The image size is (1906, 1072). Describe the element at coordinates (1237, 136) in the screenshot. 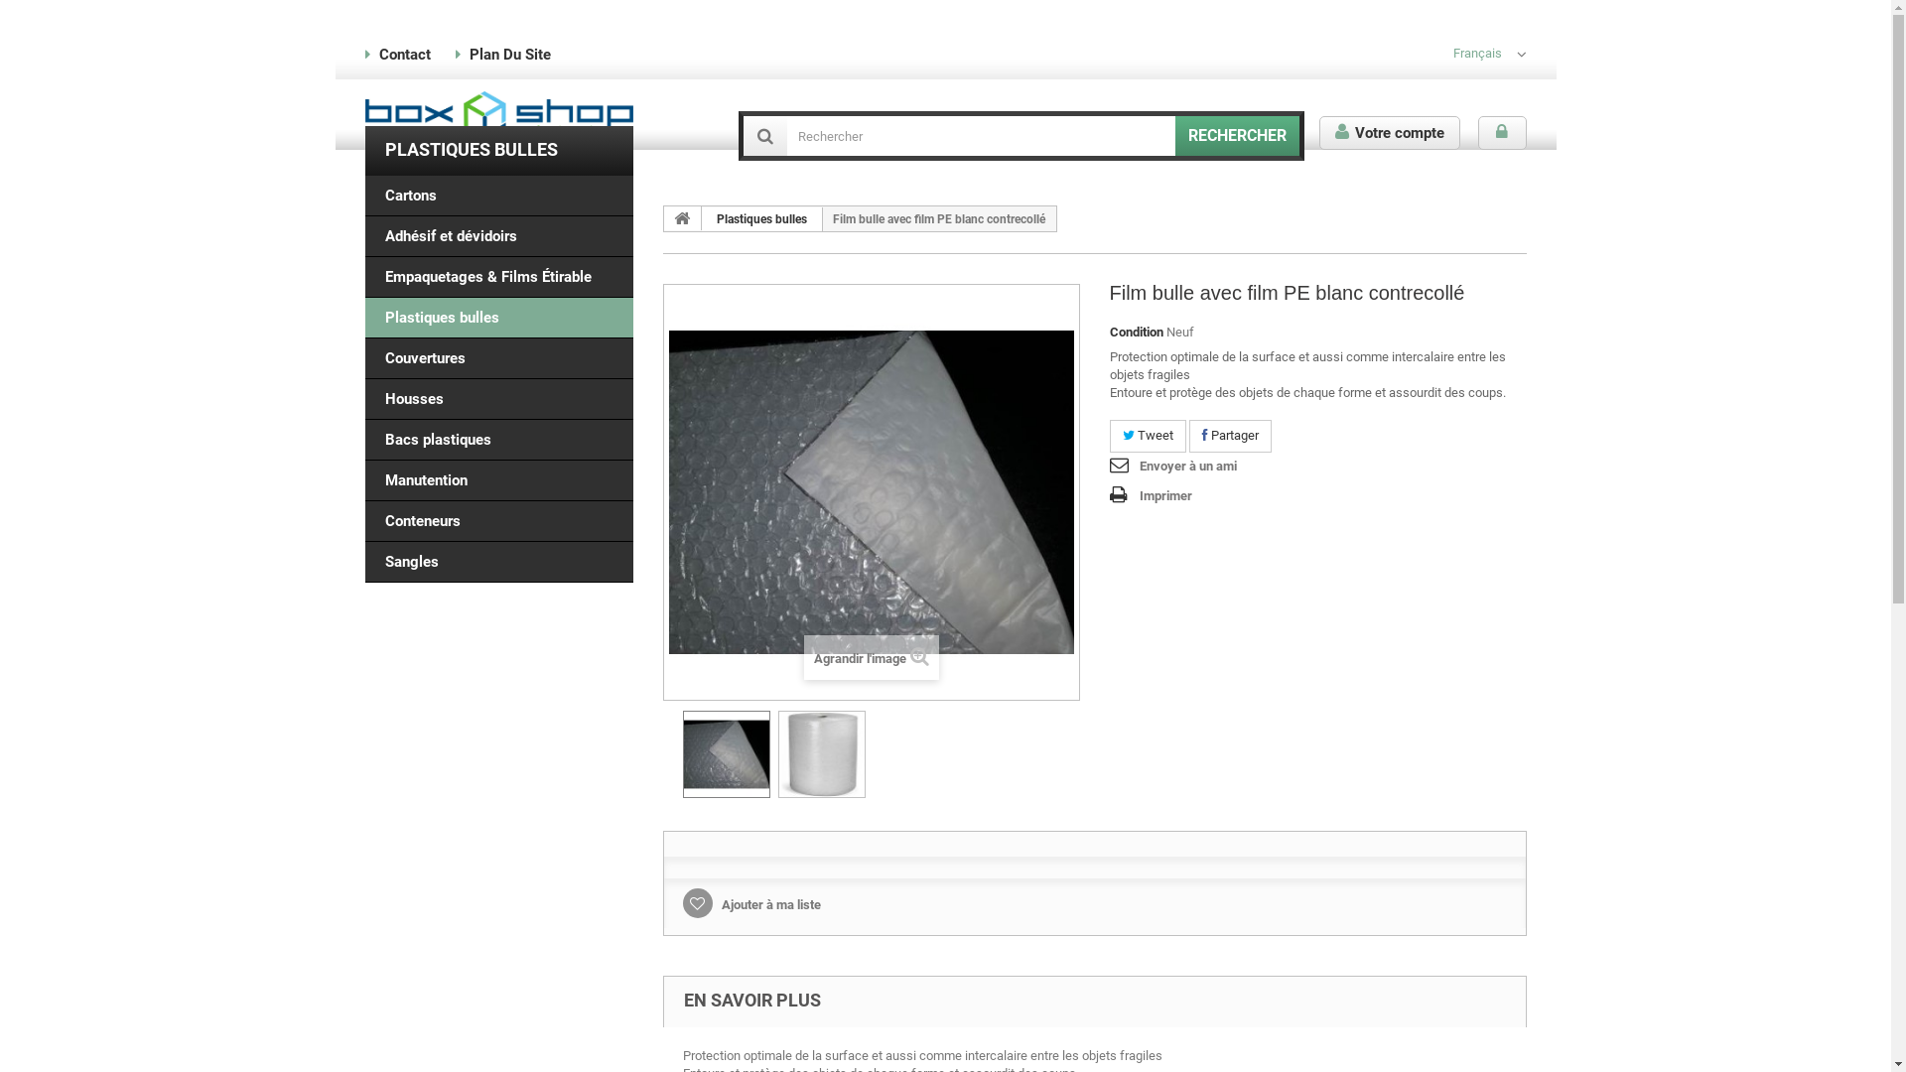

I see `RECHERCHER` at that location.